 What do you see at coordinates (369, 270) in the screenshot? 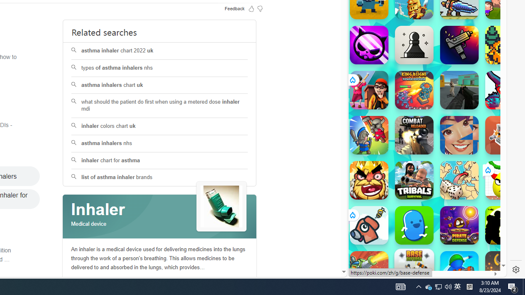
I see `Clash of Tanks Clash of Tanks` at bounding box center [369, 270].